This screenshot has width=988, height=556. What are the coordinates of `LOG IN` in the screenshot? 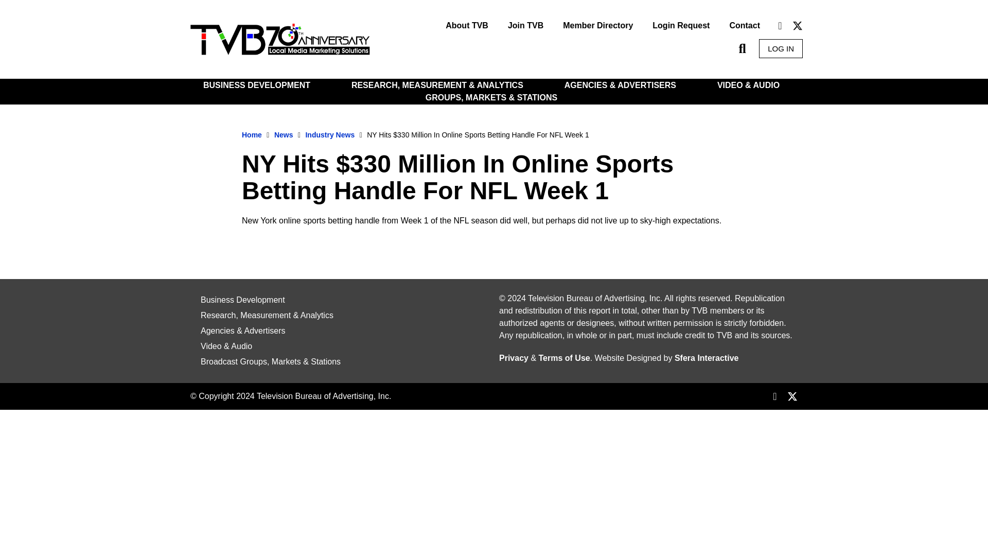 It's located at (780, 48).